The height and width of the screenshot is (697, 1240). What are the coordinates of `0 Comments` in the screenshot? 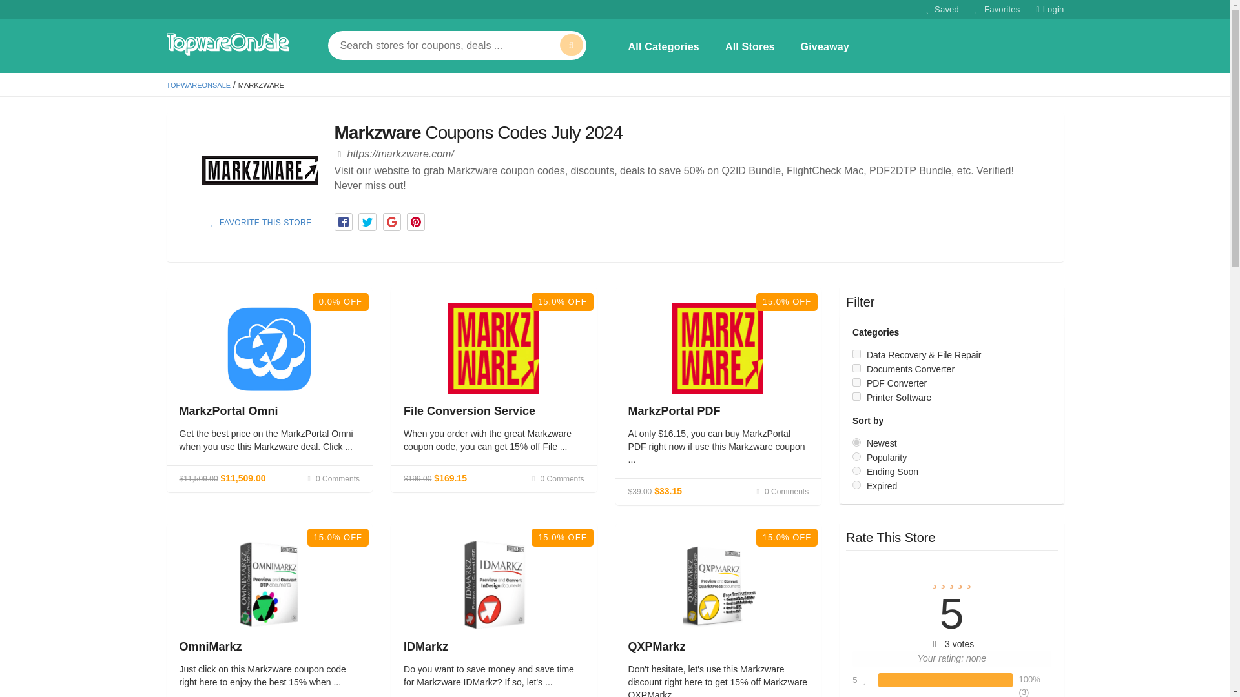 It's located at (557, 479).